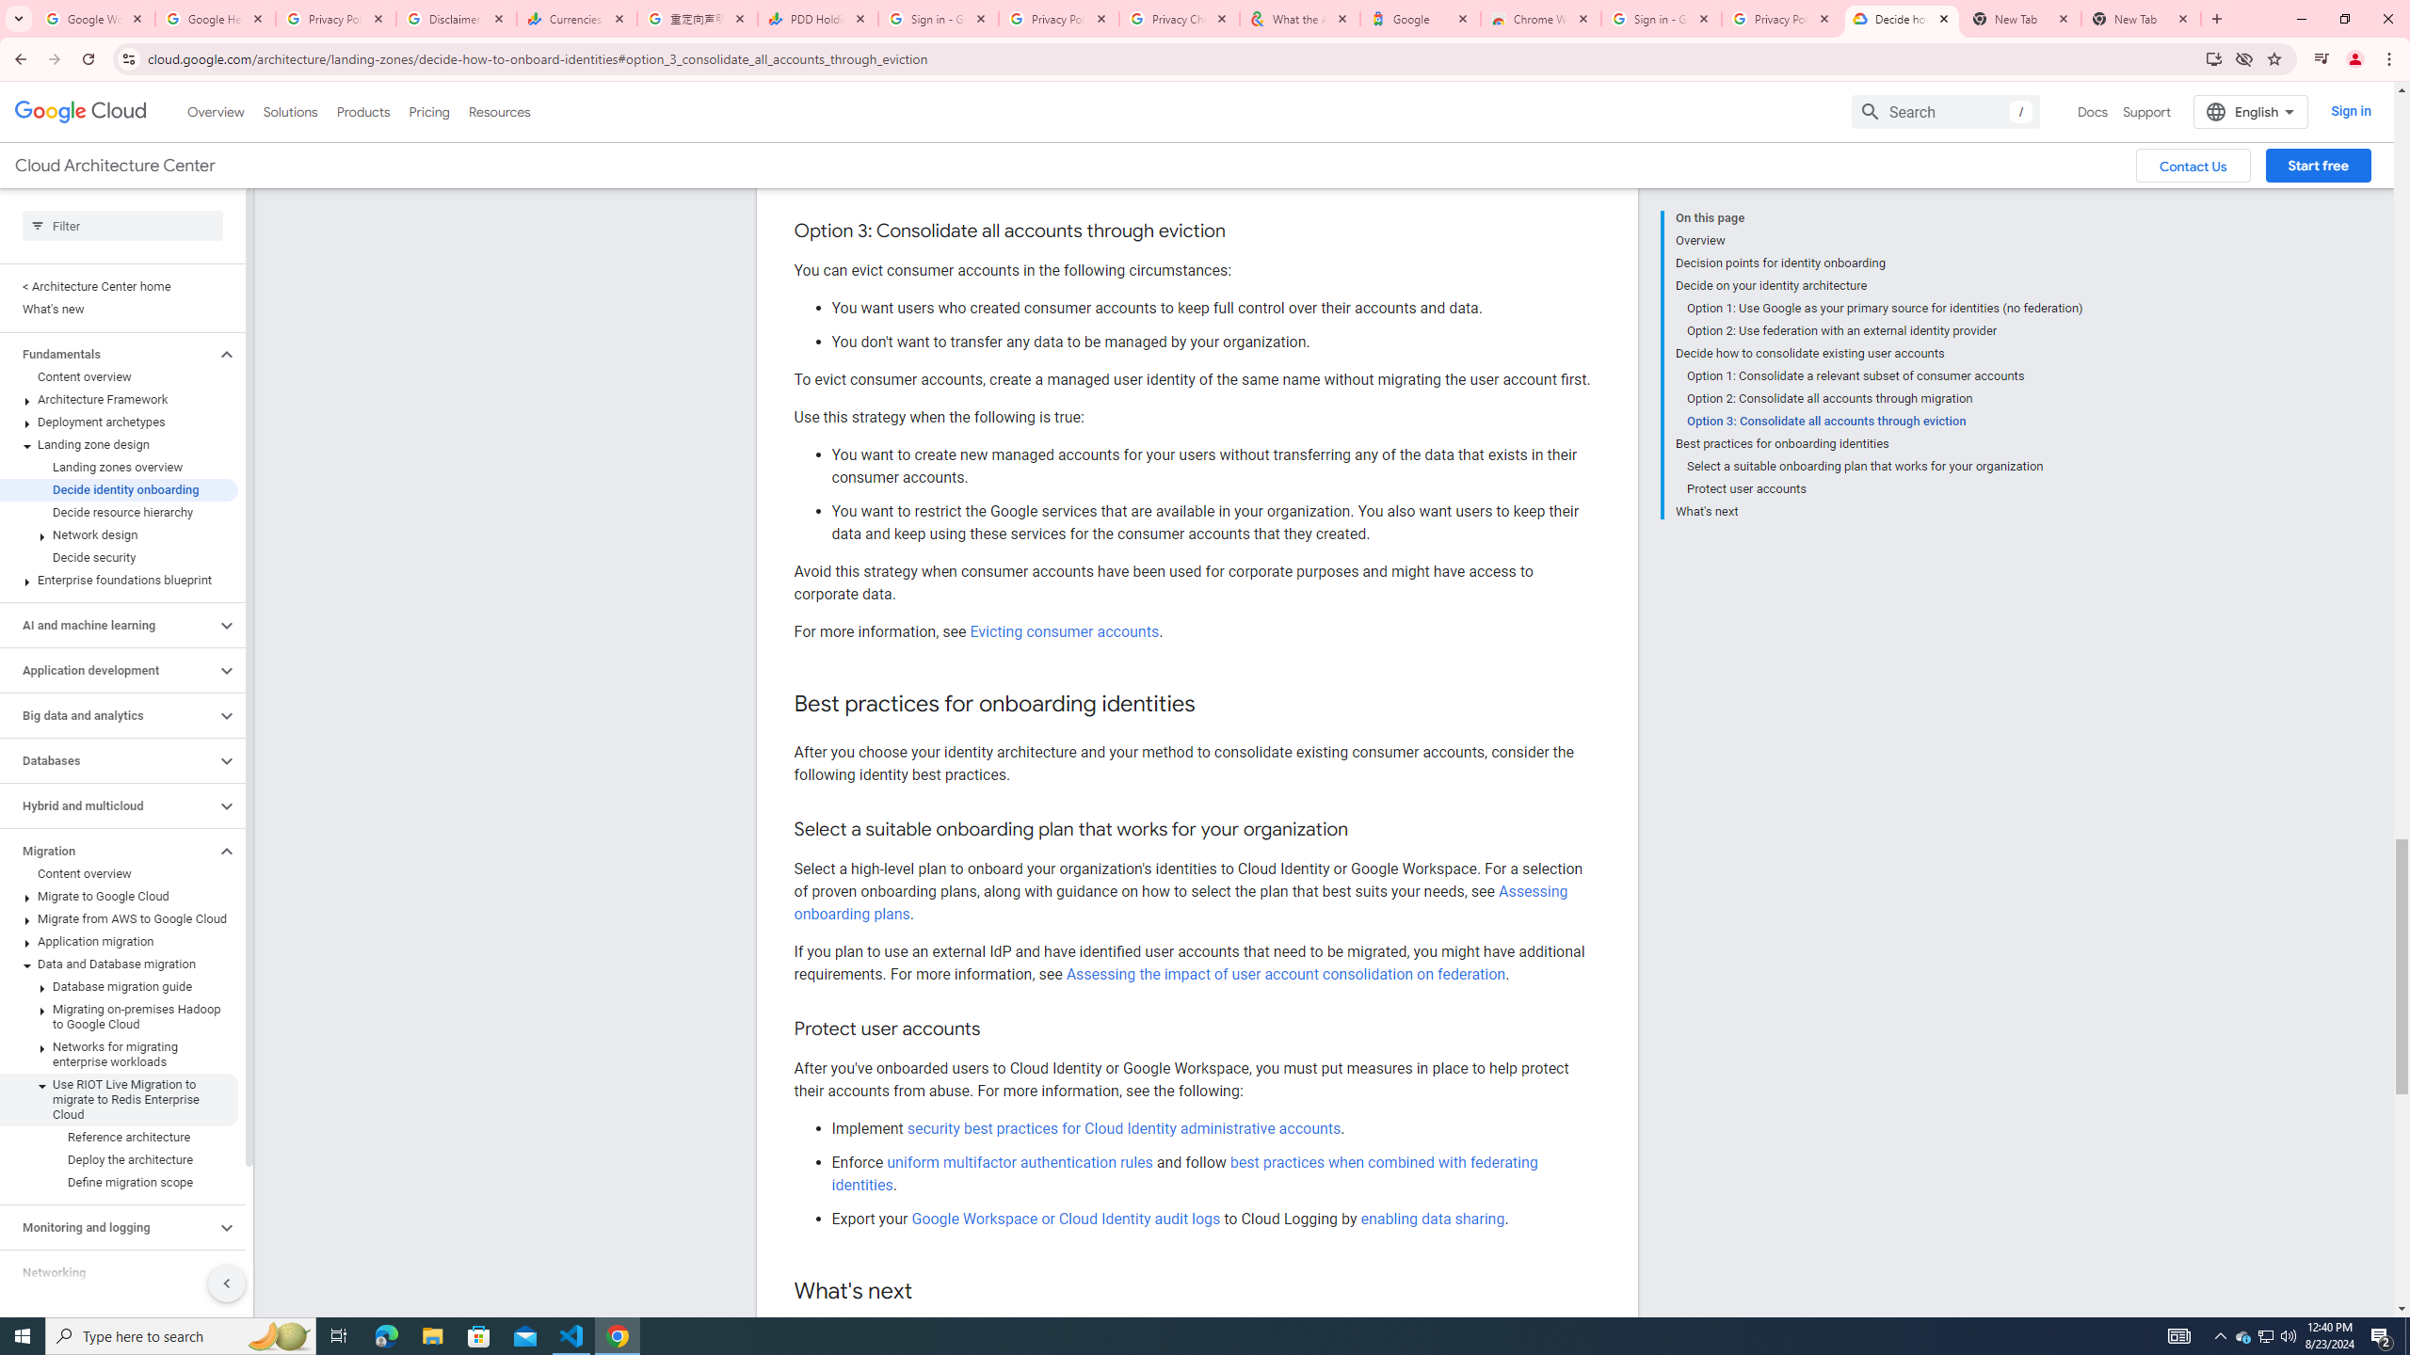 This screenshot has height=1355, width=2410. I want to click on Architecture Framework, so click(119, 399).